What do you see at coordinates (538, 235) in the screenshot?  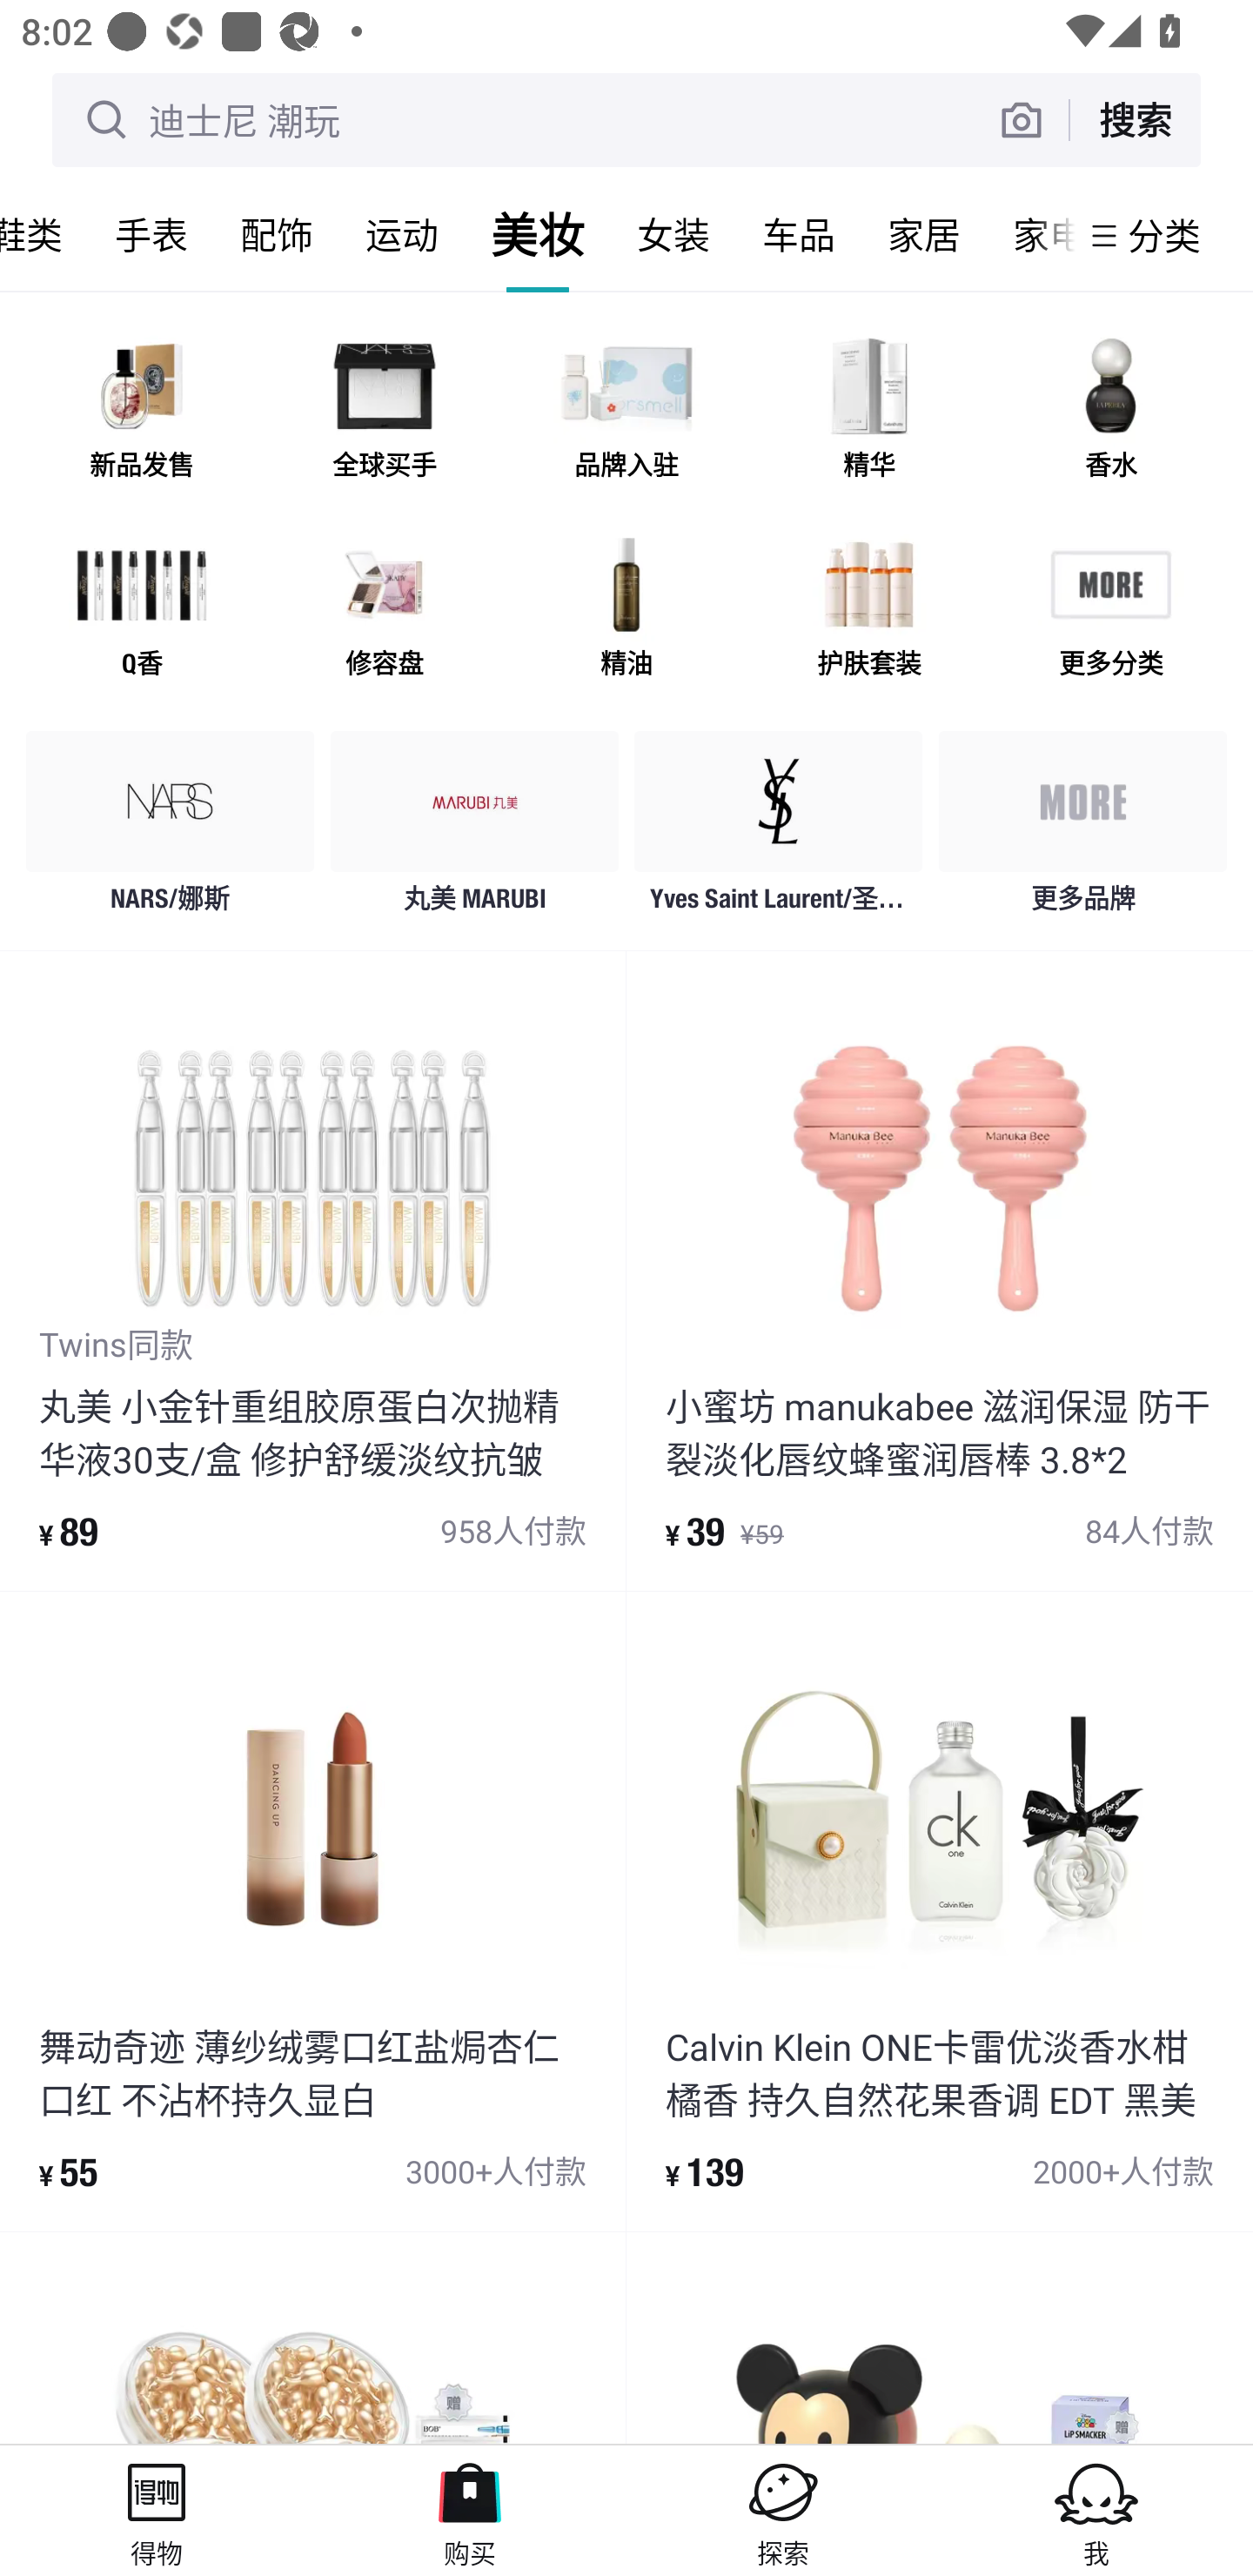 I see `美妆` at bounding box center [538, 235].